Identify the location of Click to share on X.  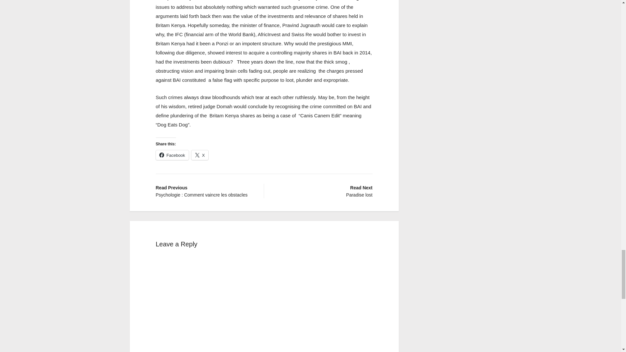
(205, 191).